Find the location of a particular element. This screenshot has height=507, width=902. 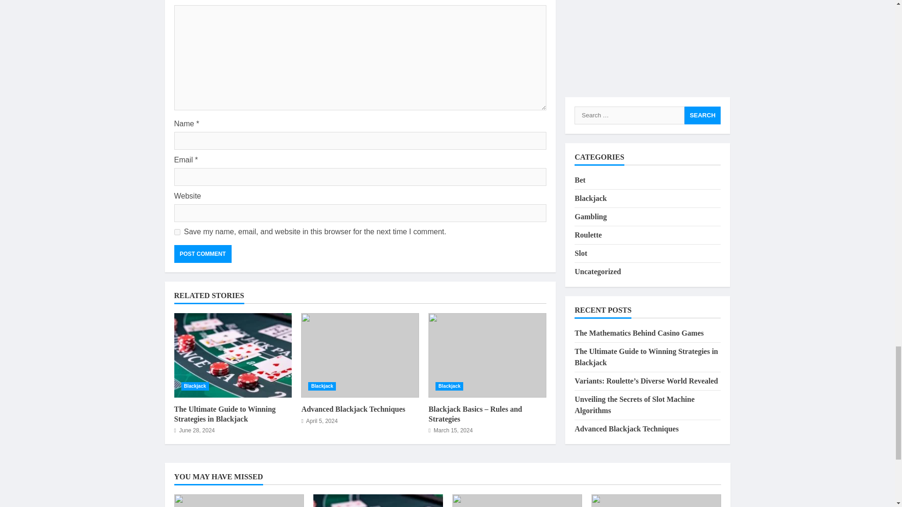

Advanced Blackjack Techniques is located at coordinates (360, 355).